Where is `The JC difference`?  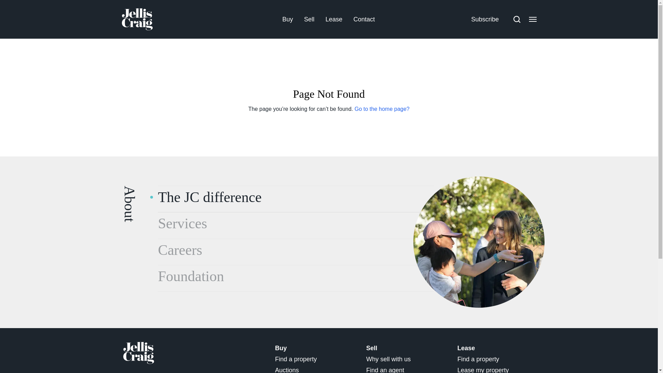 The JC difference is located at coordinates (479, 242).